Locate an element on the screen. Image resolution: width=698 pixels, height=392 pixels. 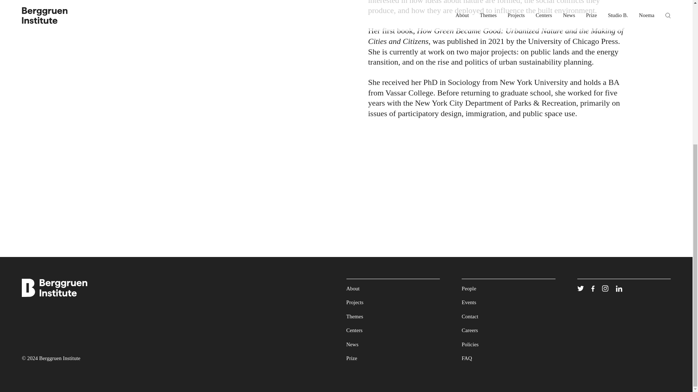
Prize is located at coordinates (351, 358).